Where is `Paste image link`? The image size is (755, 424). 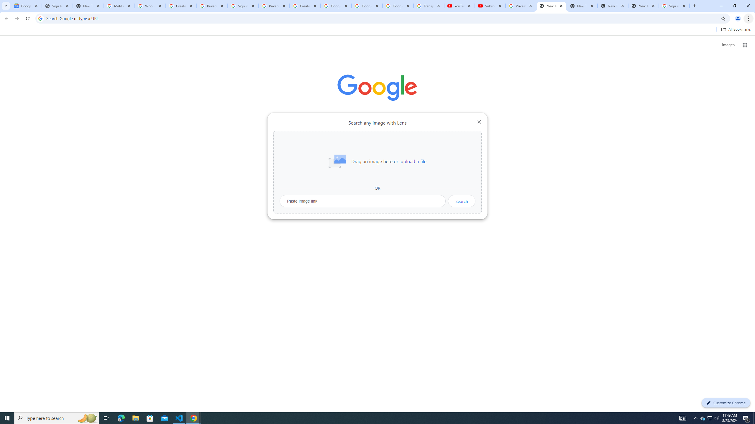
Paste image link is located at coordinates (363, 201).